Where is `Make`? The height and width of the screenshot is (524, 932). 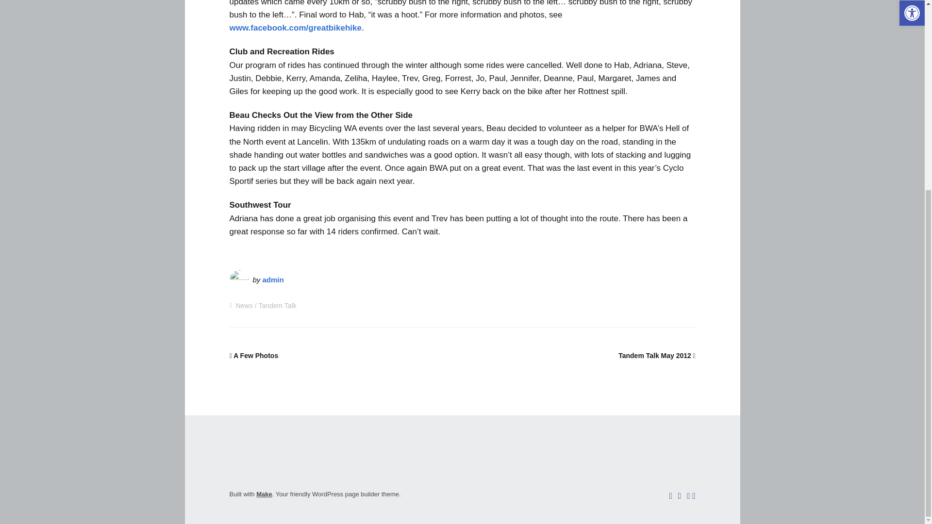 Make is located at coordinates (264, 494).